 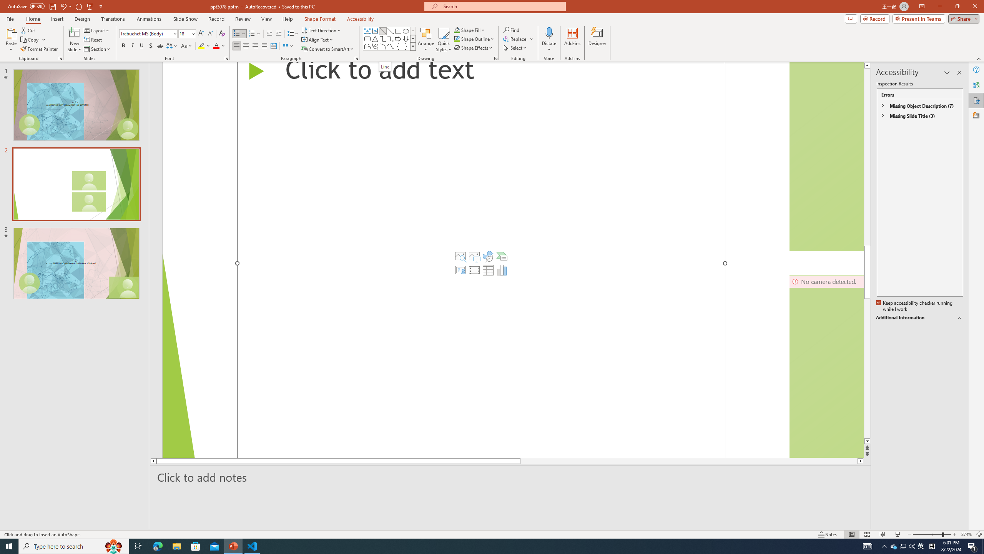 What do you see at coordinates (356, 58) in the screenshot?
I see `Paragraph...` at bounding box center [356, 58].